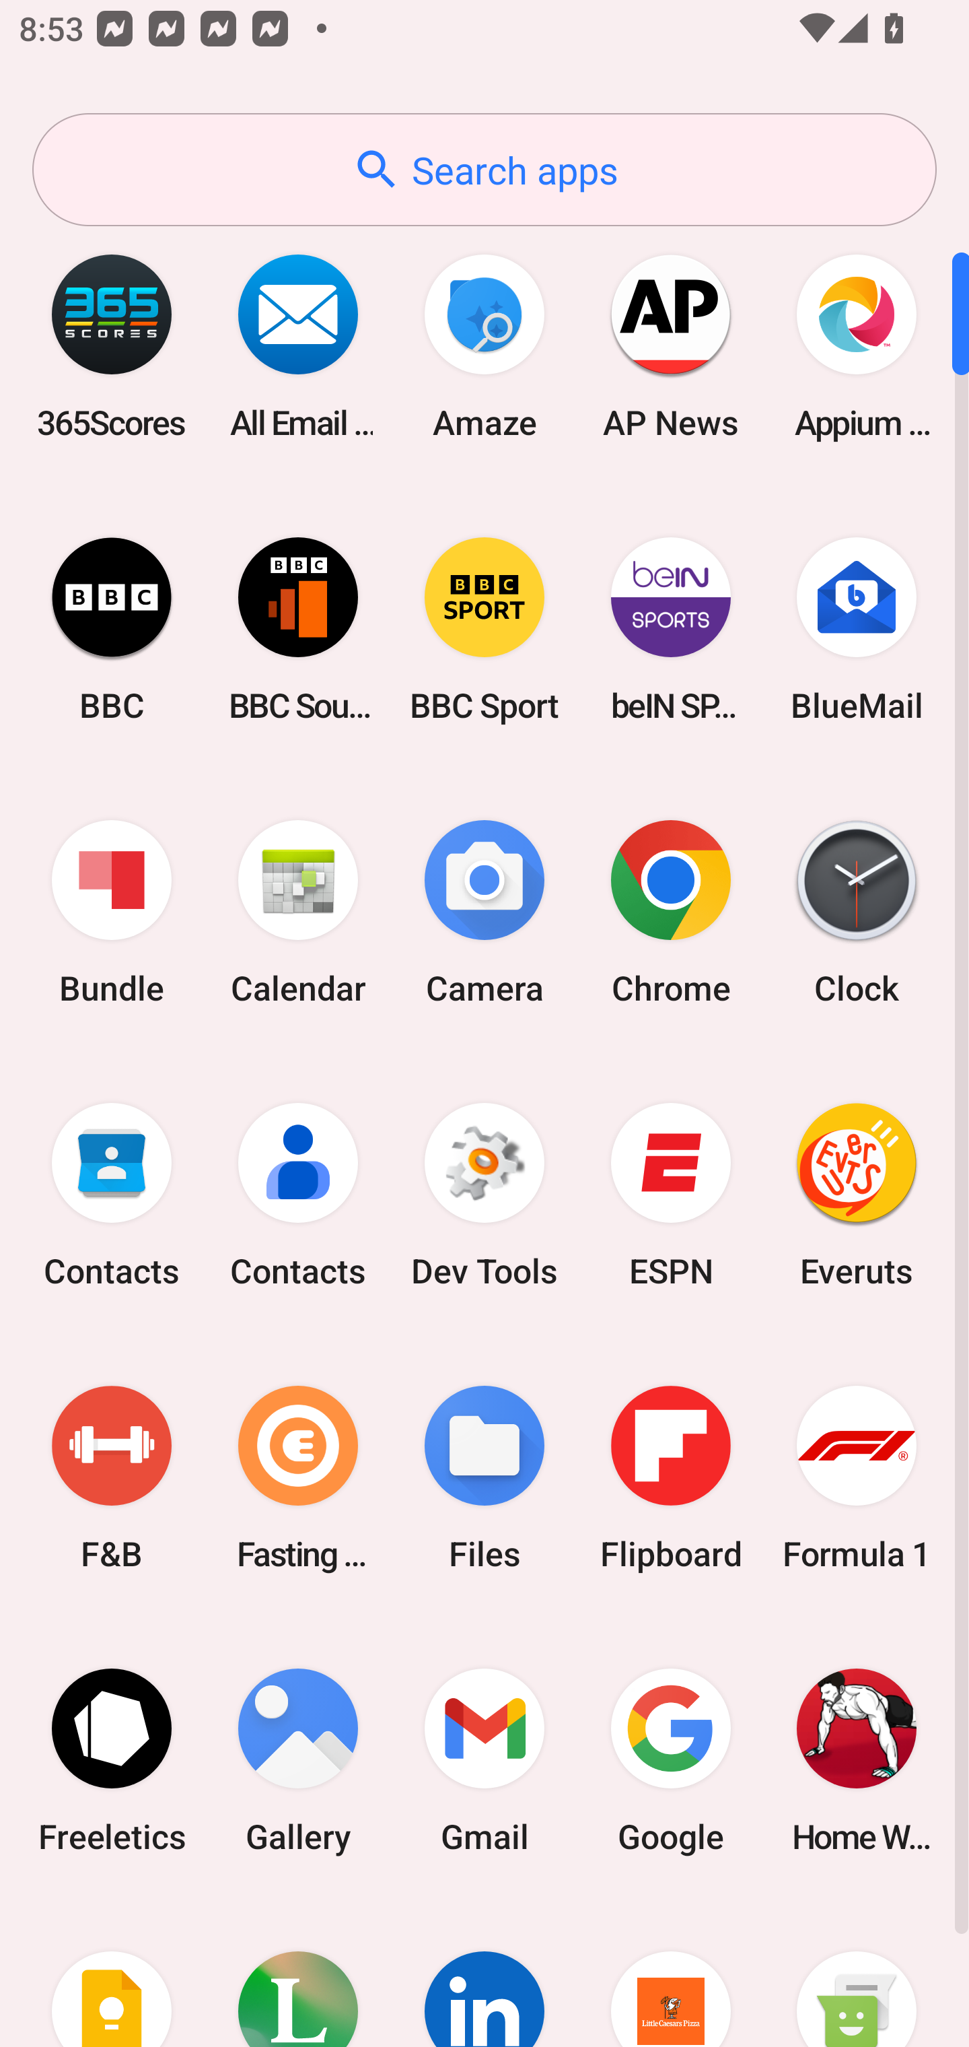 This screenshot has height=2047, width=969. I want to click on Everuts, so click(857, 1195).